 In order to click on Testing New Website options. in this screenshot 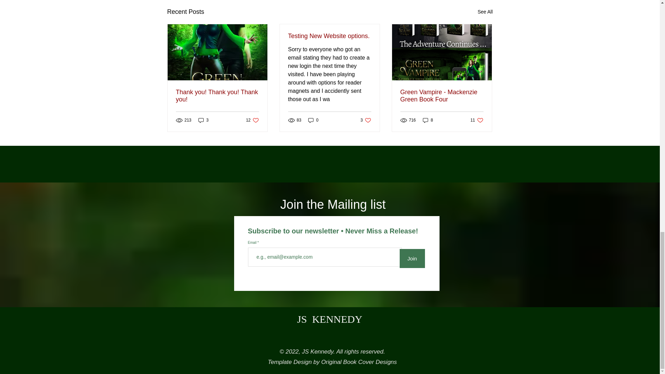, I will do `click(442, 96)`.